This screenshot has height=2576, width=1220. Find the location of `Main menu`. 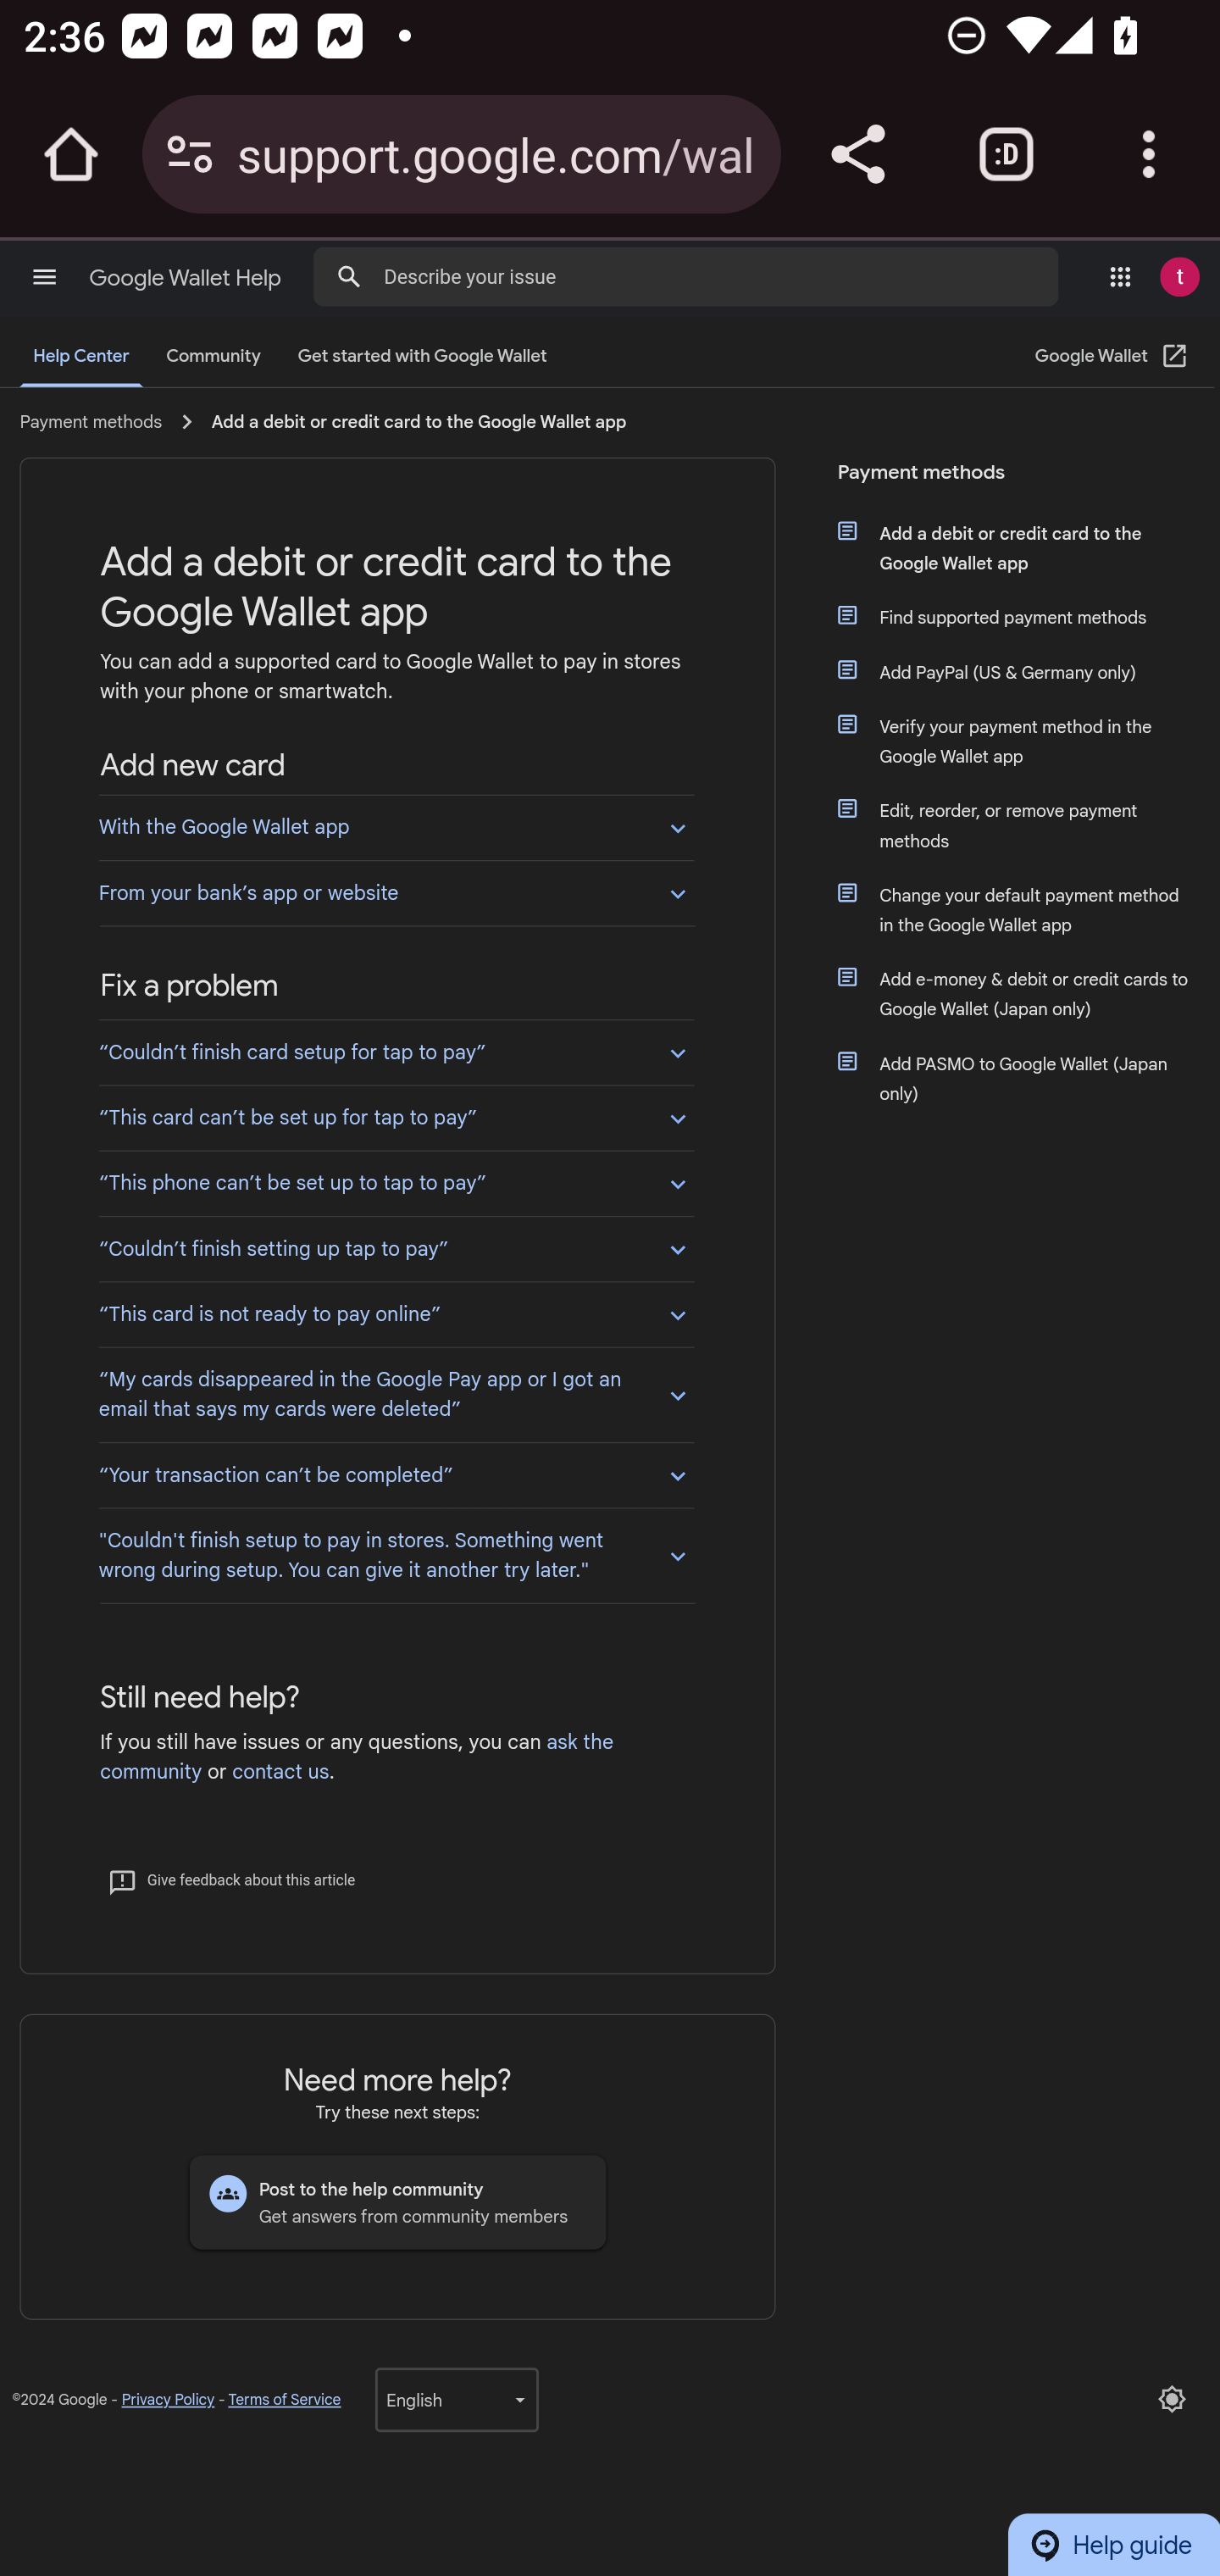

Main menu is located at coordinates (45, 276).